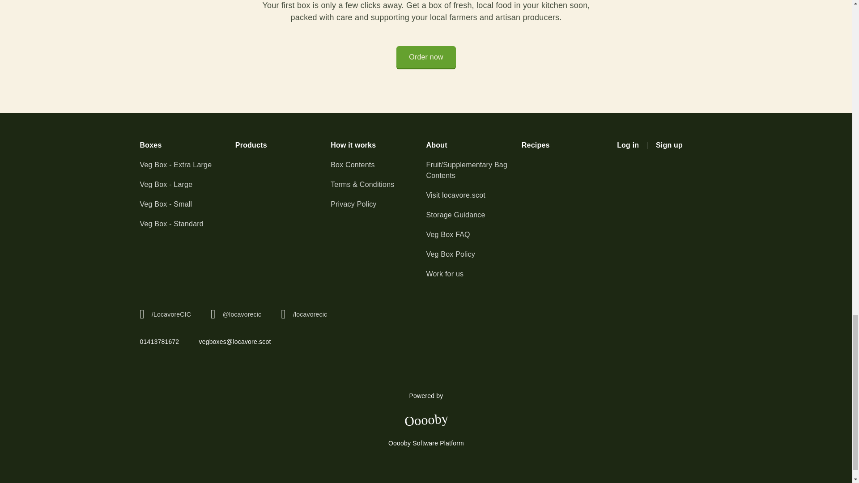 The image size is (859, 483). What do you see at coordinates (187, 145) in the screenshot?
I see `Boxes` at bounding box center [187, 145].